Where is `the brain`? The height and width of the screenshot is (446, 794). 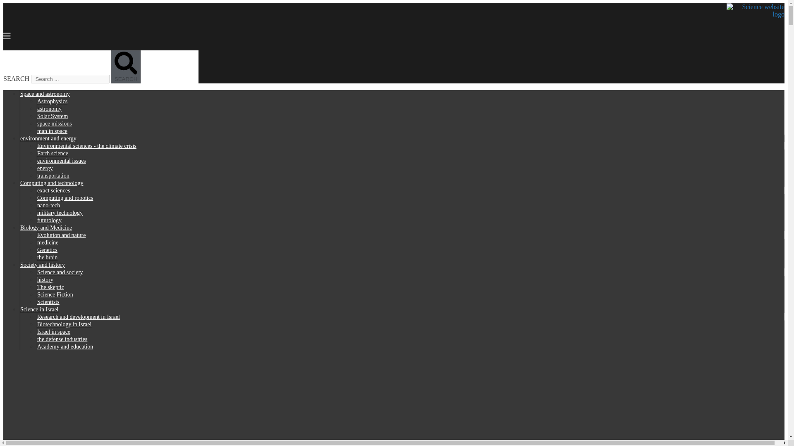 the brain is located at coordinates (47, 257).